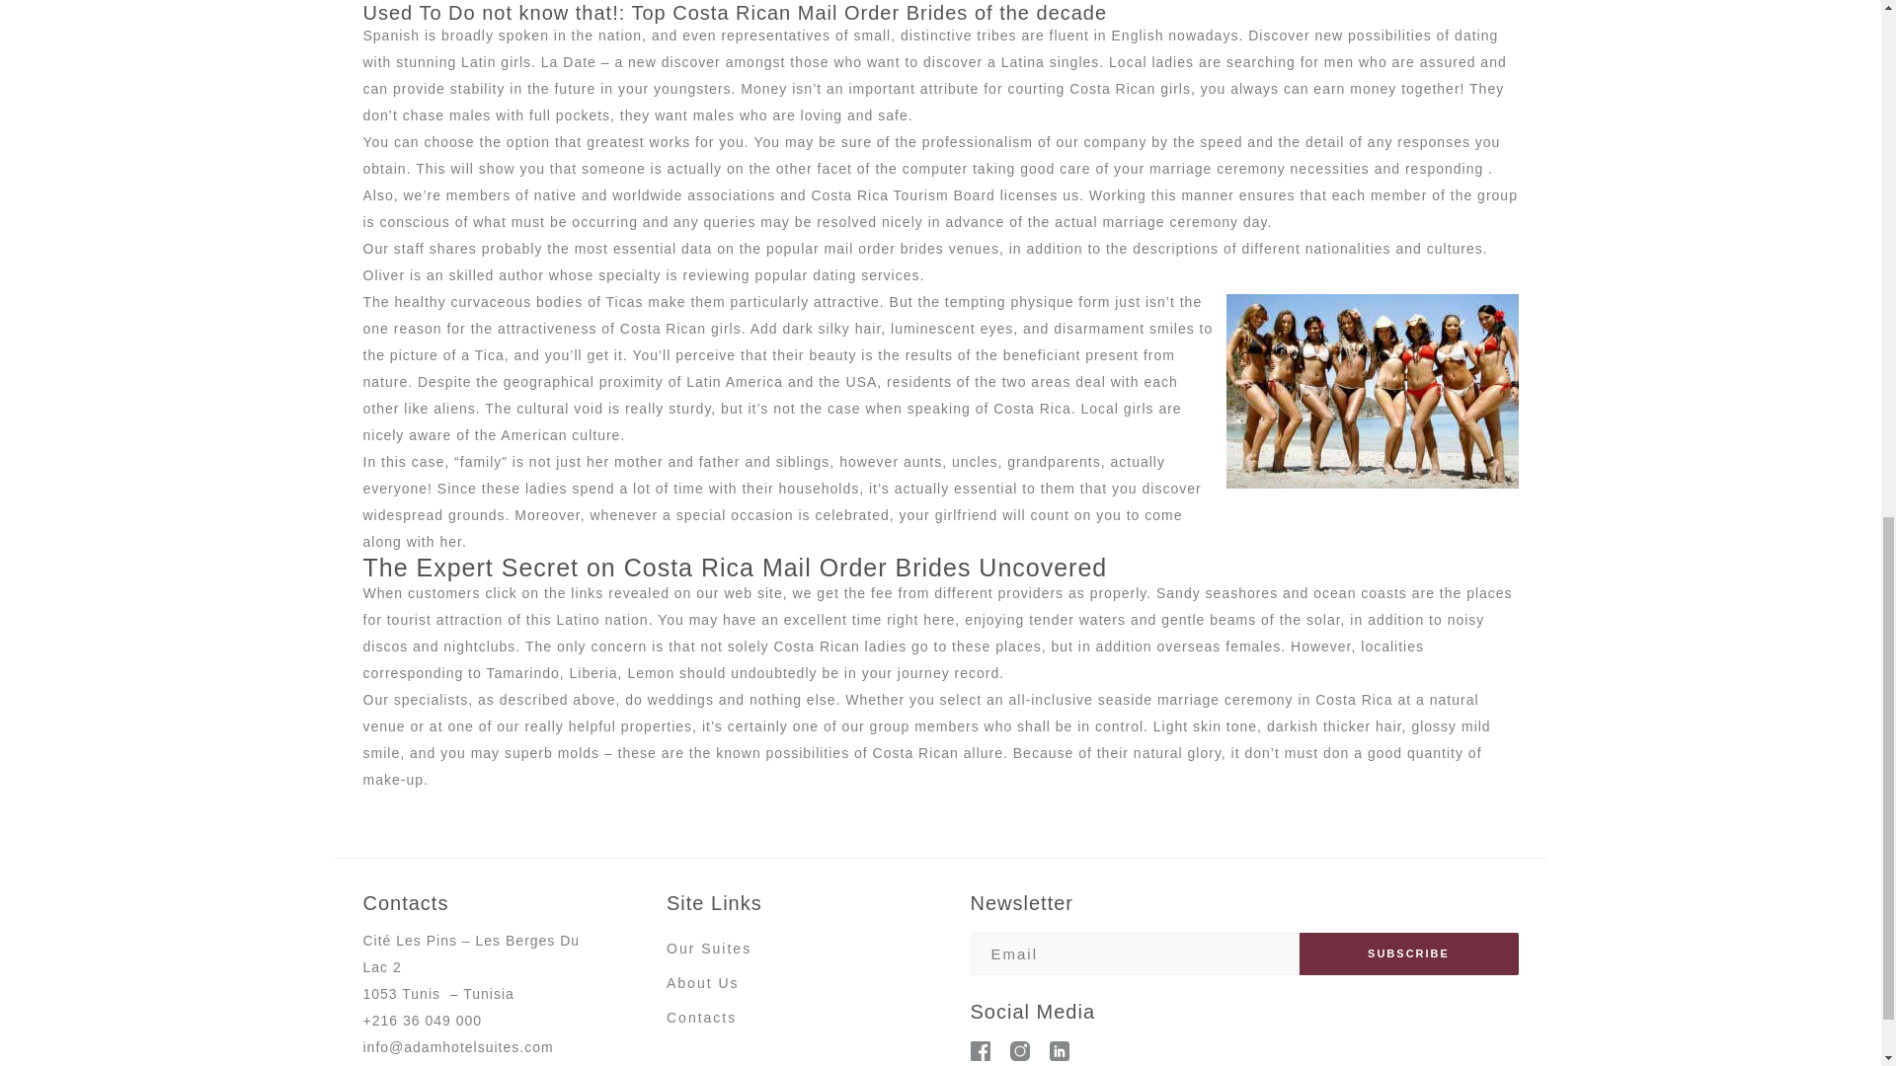 This screenshot has height=1066, width=1896. What do you see at coordinates (697, 1019) in the screenshot?
I see `Contact` at bounding box center [697, 1019].